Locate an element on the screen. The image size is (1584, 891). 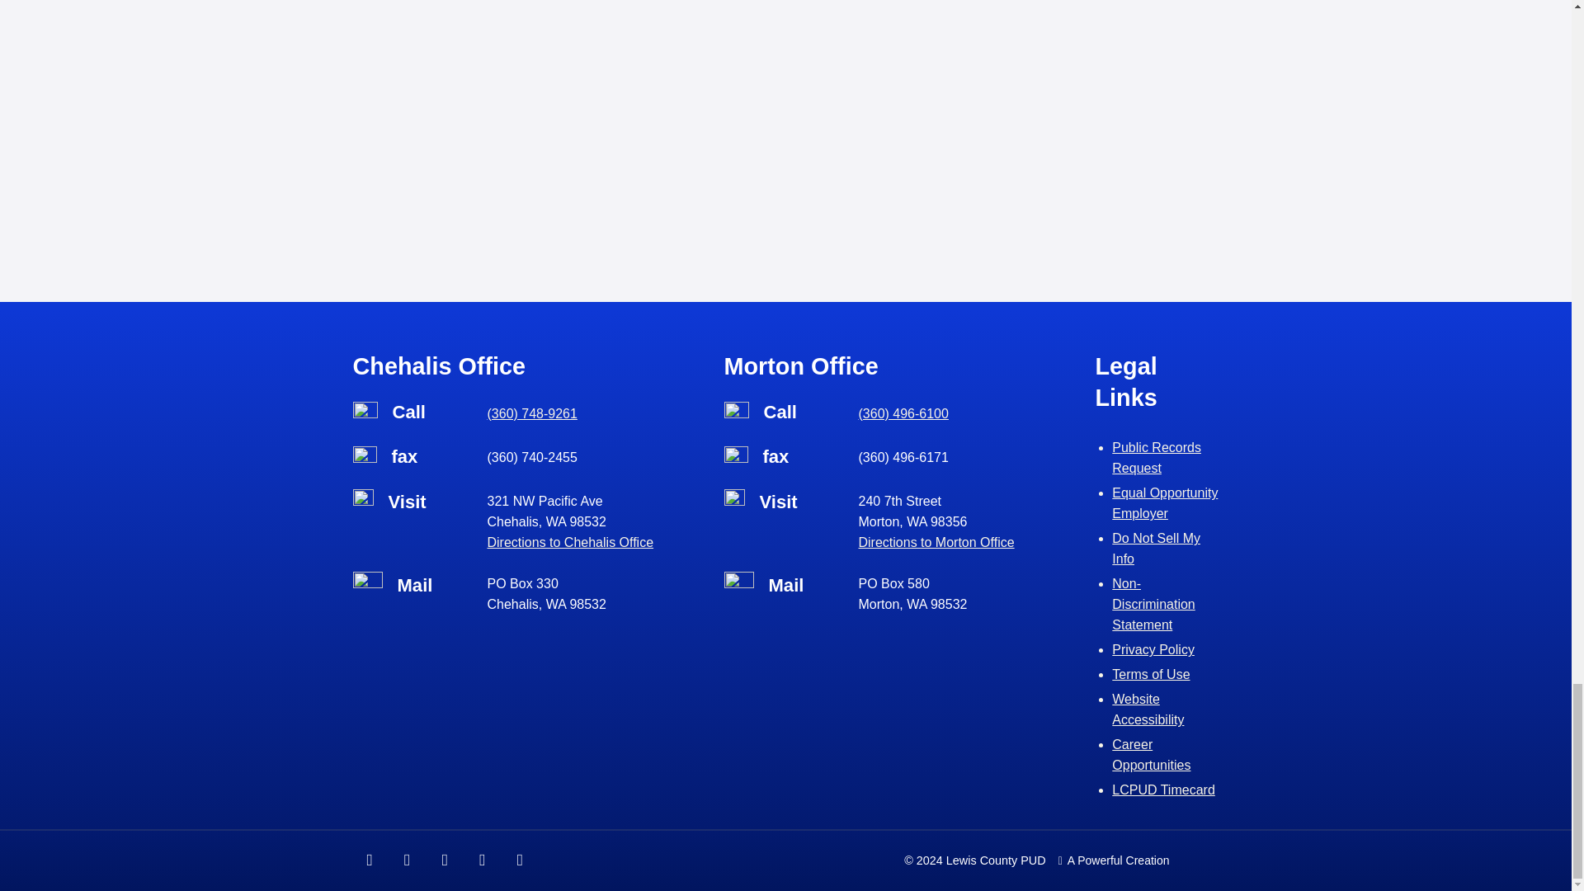
Follow on Instagram is located at coordinates (407, 860).